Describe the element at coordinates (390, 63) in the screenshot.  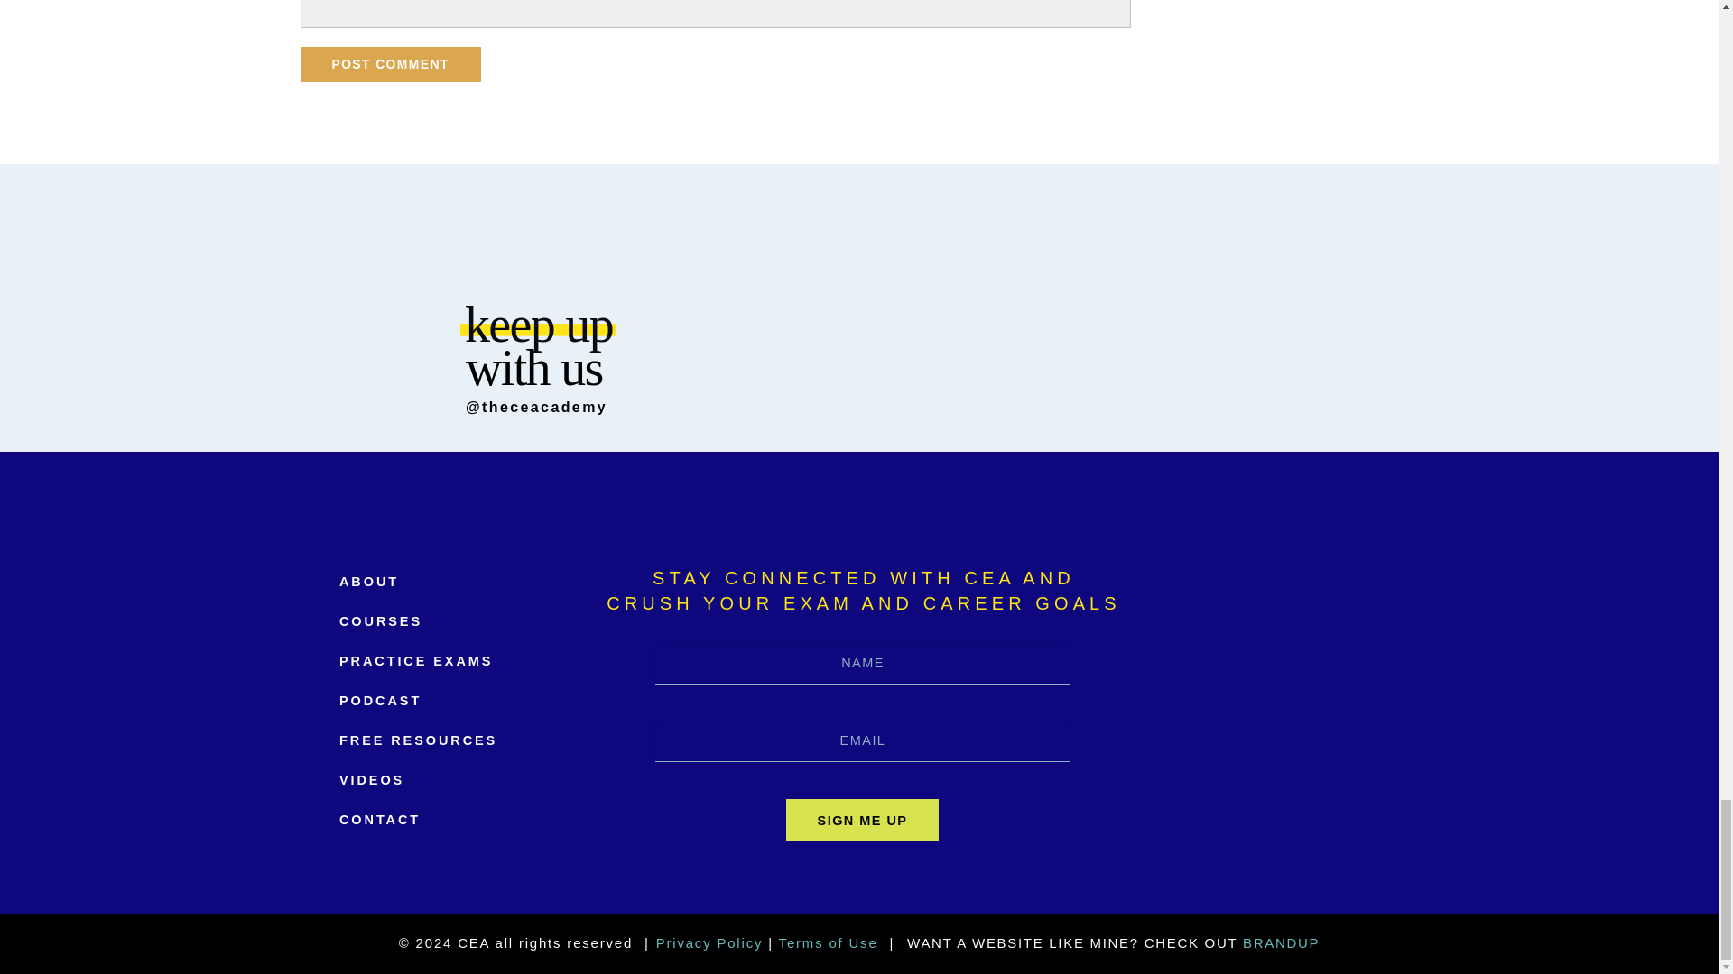
I see `Post Comment` at that location.